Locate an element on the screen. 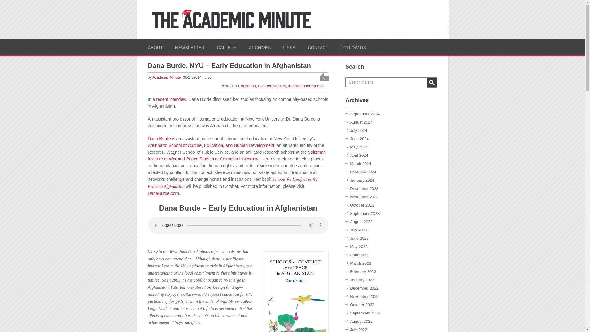 This screenshot has width=590, height=332. Posts by Academic Minute is located at coordinates (166, 77).